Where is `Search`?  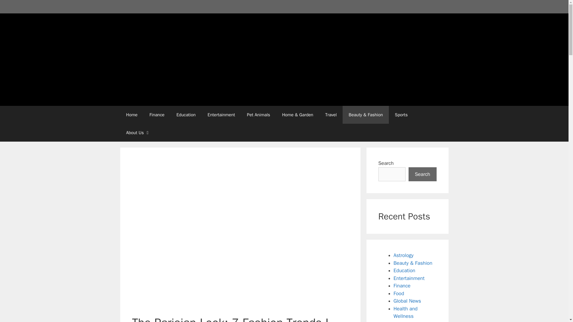
Search is located at coordinates (423, 174).